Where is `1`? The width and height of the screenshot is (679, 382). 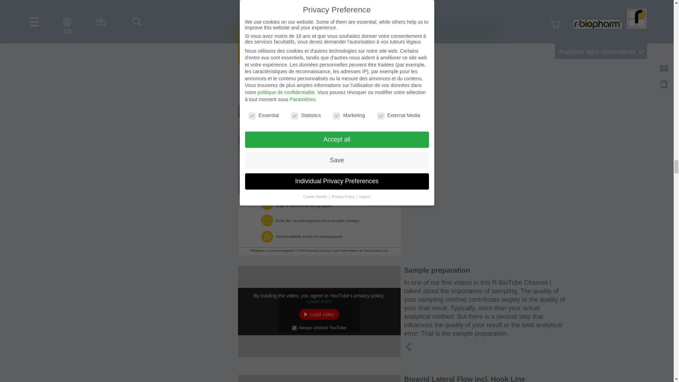 1 is located at coordinates (294, 328).